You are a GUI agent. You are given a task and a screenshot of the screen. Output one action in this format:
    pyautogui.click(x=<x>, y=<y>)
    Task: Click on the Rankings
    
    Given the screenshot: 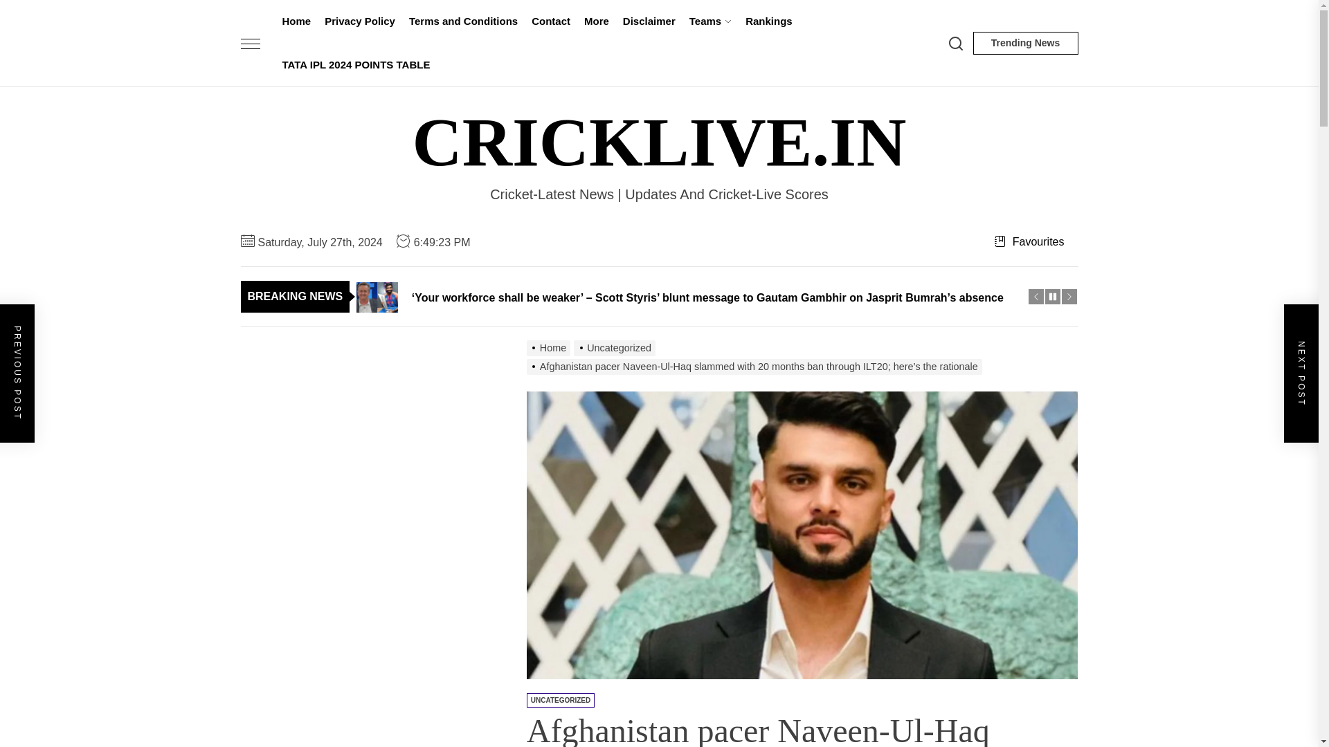 What is the action you would take?
    pyautogui.click(x=769, y=21)
    